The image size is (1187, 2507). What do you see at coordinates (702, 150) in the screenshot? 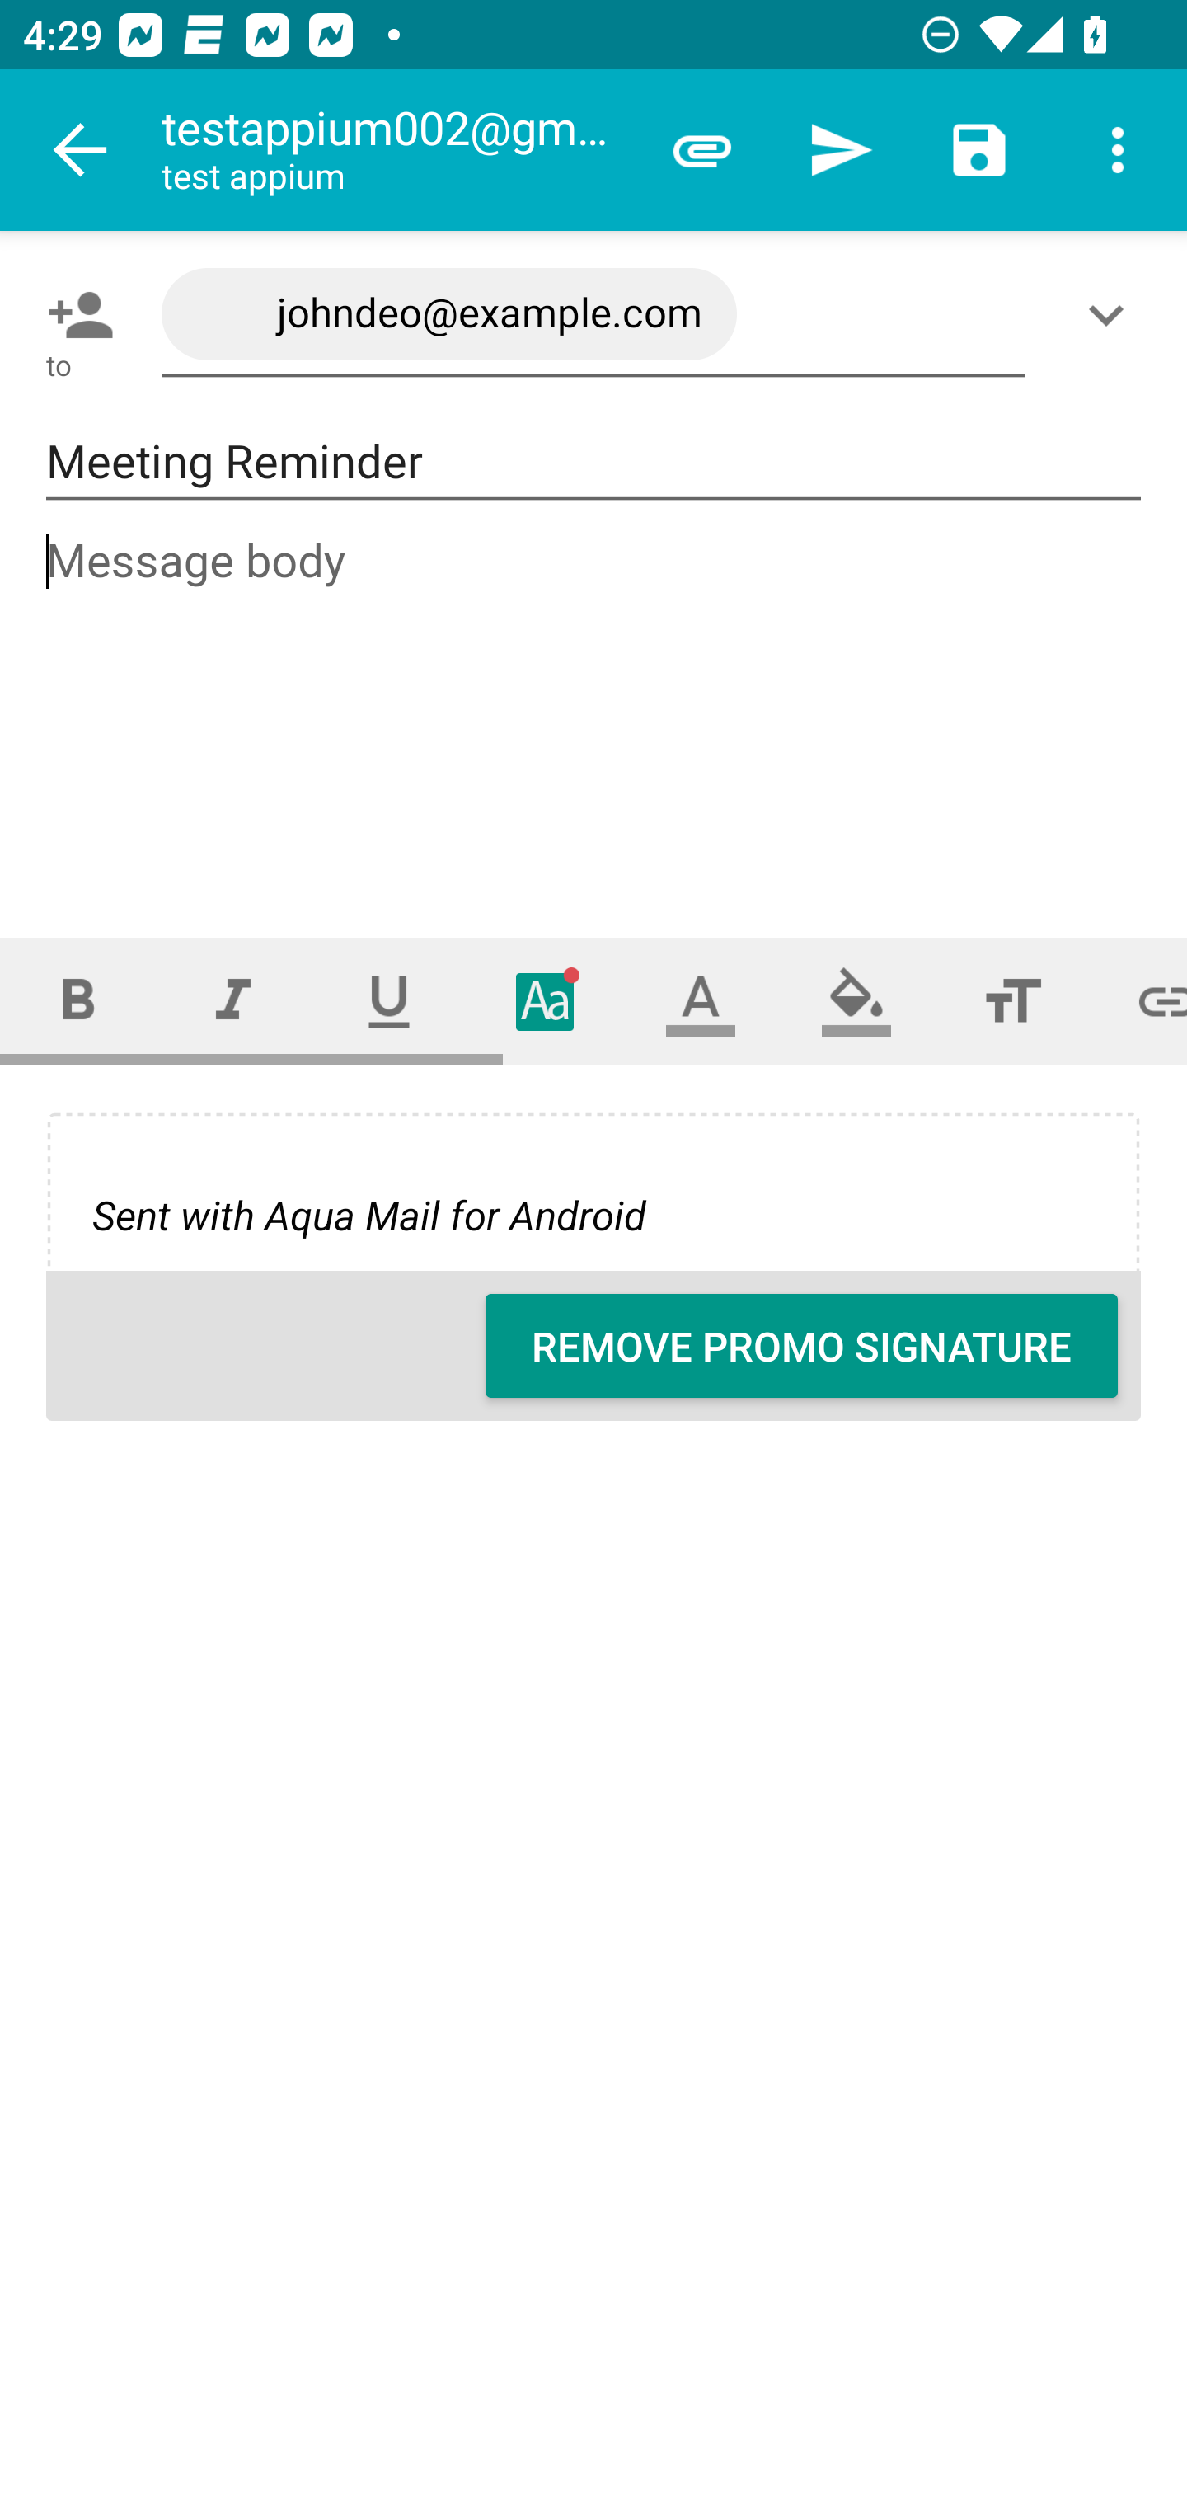
I see `Attach` at bounding box center [702, 150].